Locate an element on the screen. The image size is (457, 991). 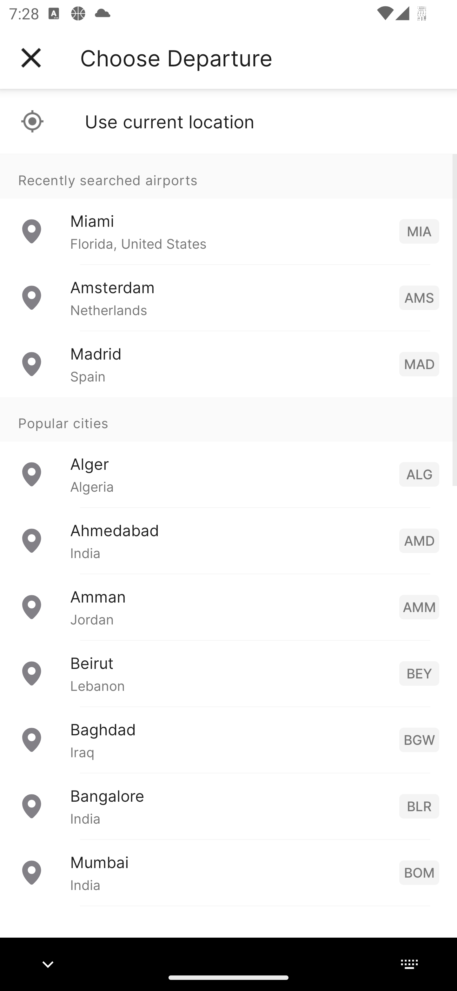
Baghdad Iraq BGW is located at coordinates (228, 739).